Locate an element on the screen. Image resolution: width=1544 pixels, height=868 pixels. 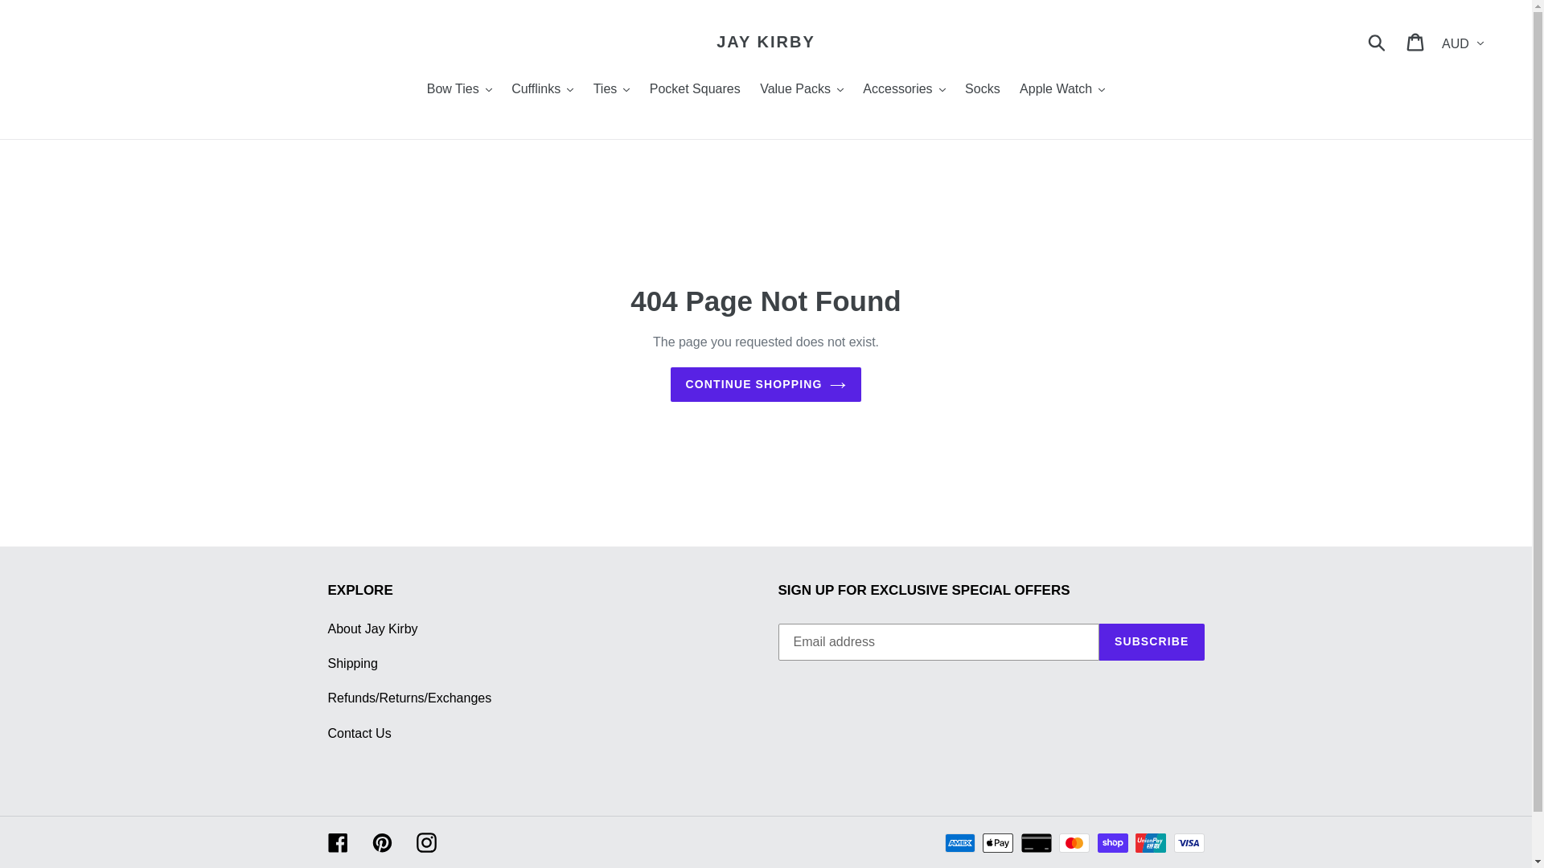
Cart is located at coordinates (1417, 42).